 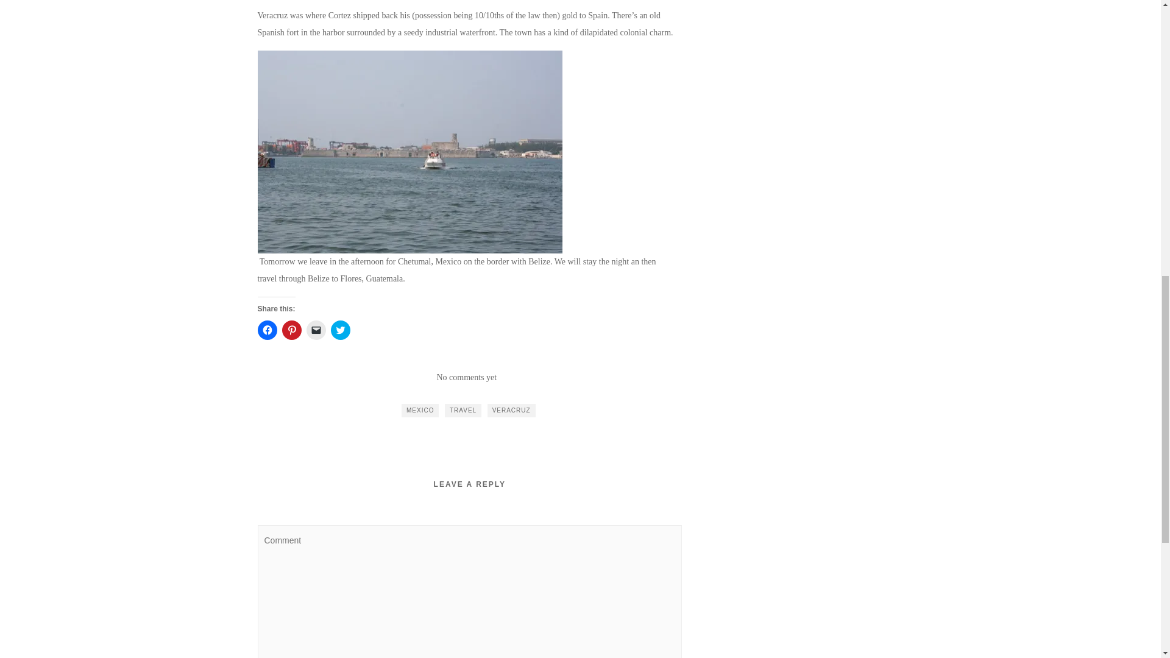 What do you see at coordinates (512, 411) in the screenshot?
I see `VERACRUZ` at bounding box center [512, 411].